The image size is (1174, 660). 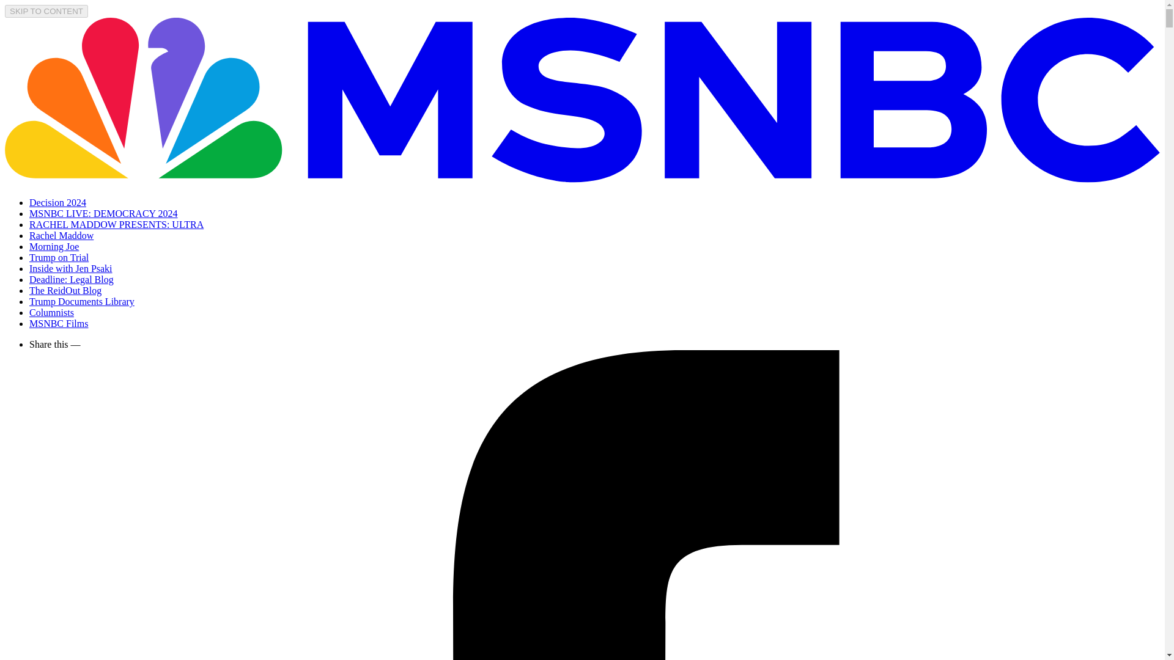 What do you see at coordinates (82, 301) in the screenshot?
I see `Trump Documents Library` at bounding box center [82, 301].